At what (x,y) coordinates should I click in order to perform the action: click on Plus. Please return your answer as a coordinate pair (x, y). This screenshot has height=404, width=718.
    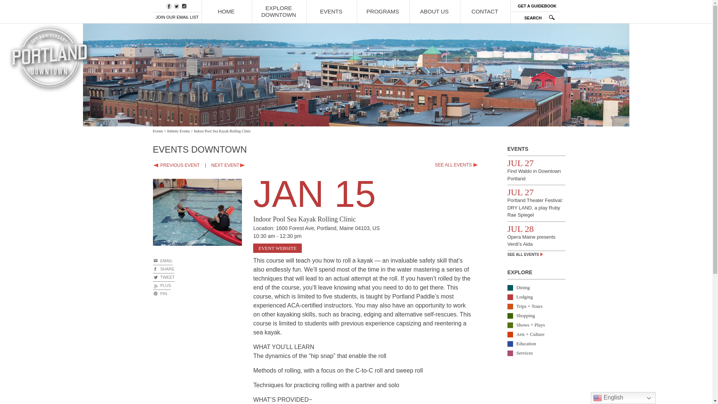
    Looking at the image, I should click on (162, 286).